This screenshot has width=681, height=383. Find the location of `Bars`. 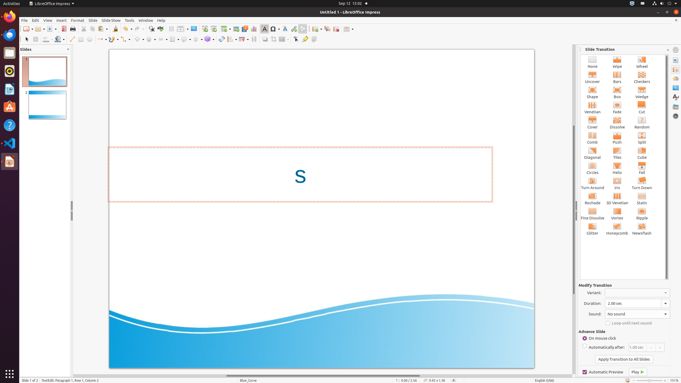

Bars is located at coordinates (617, 77).